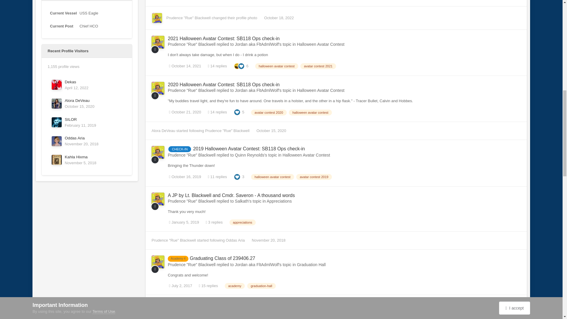 This screenshot has width=567, height=319. What do you see at coordinates (70, 82) in the screenshot?
I see `Go to Dekas's profile` at bounding box center [70, 82].